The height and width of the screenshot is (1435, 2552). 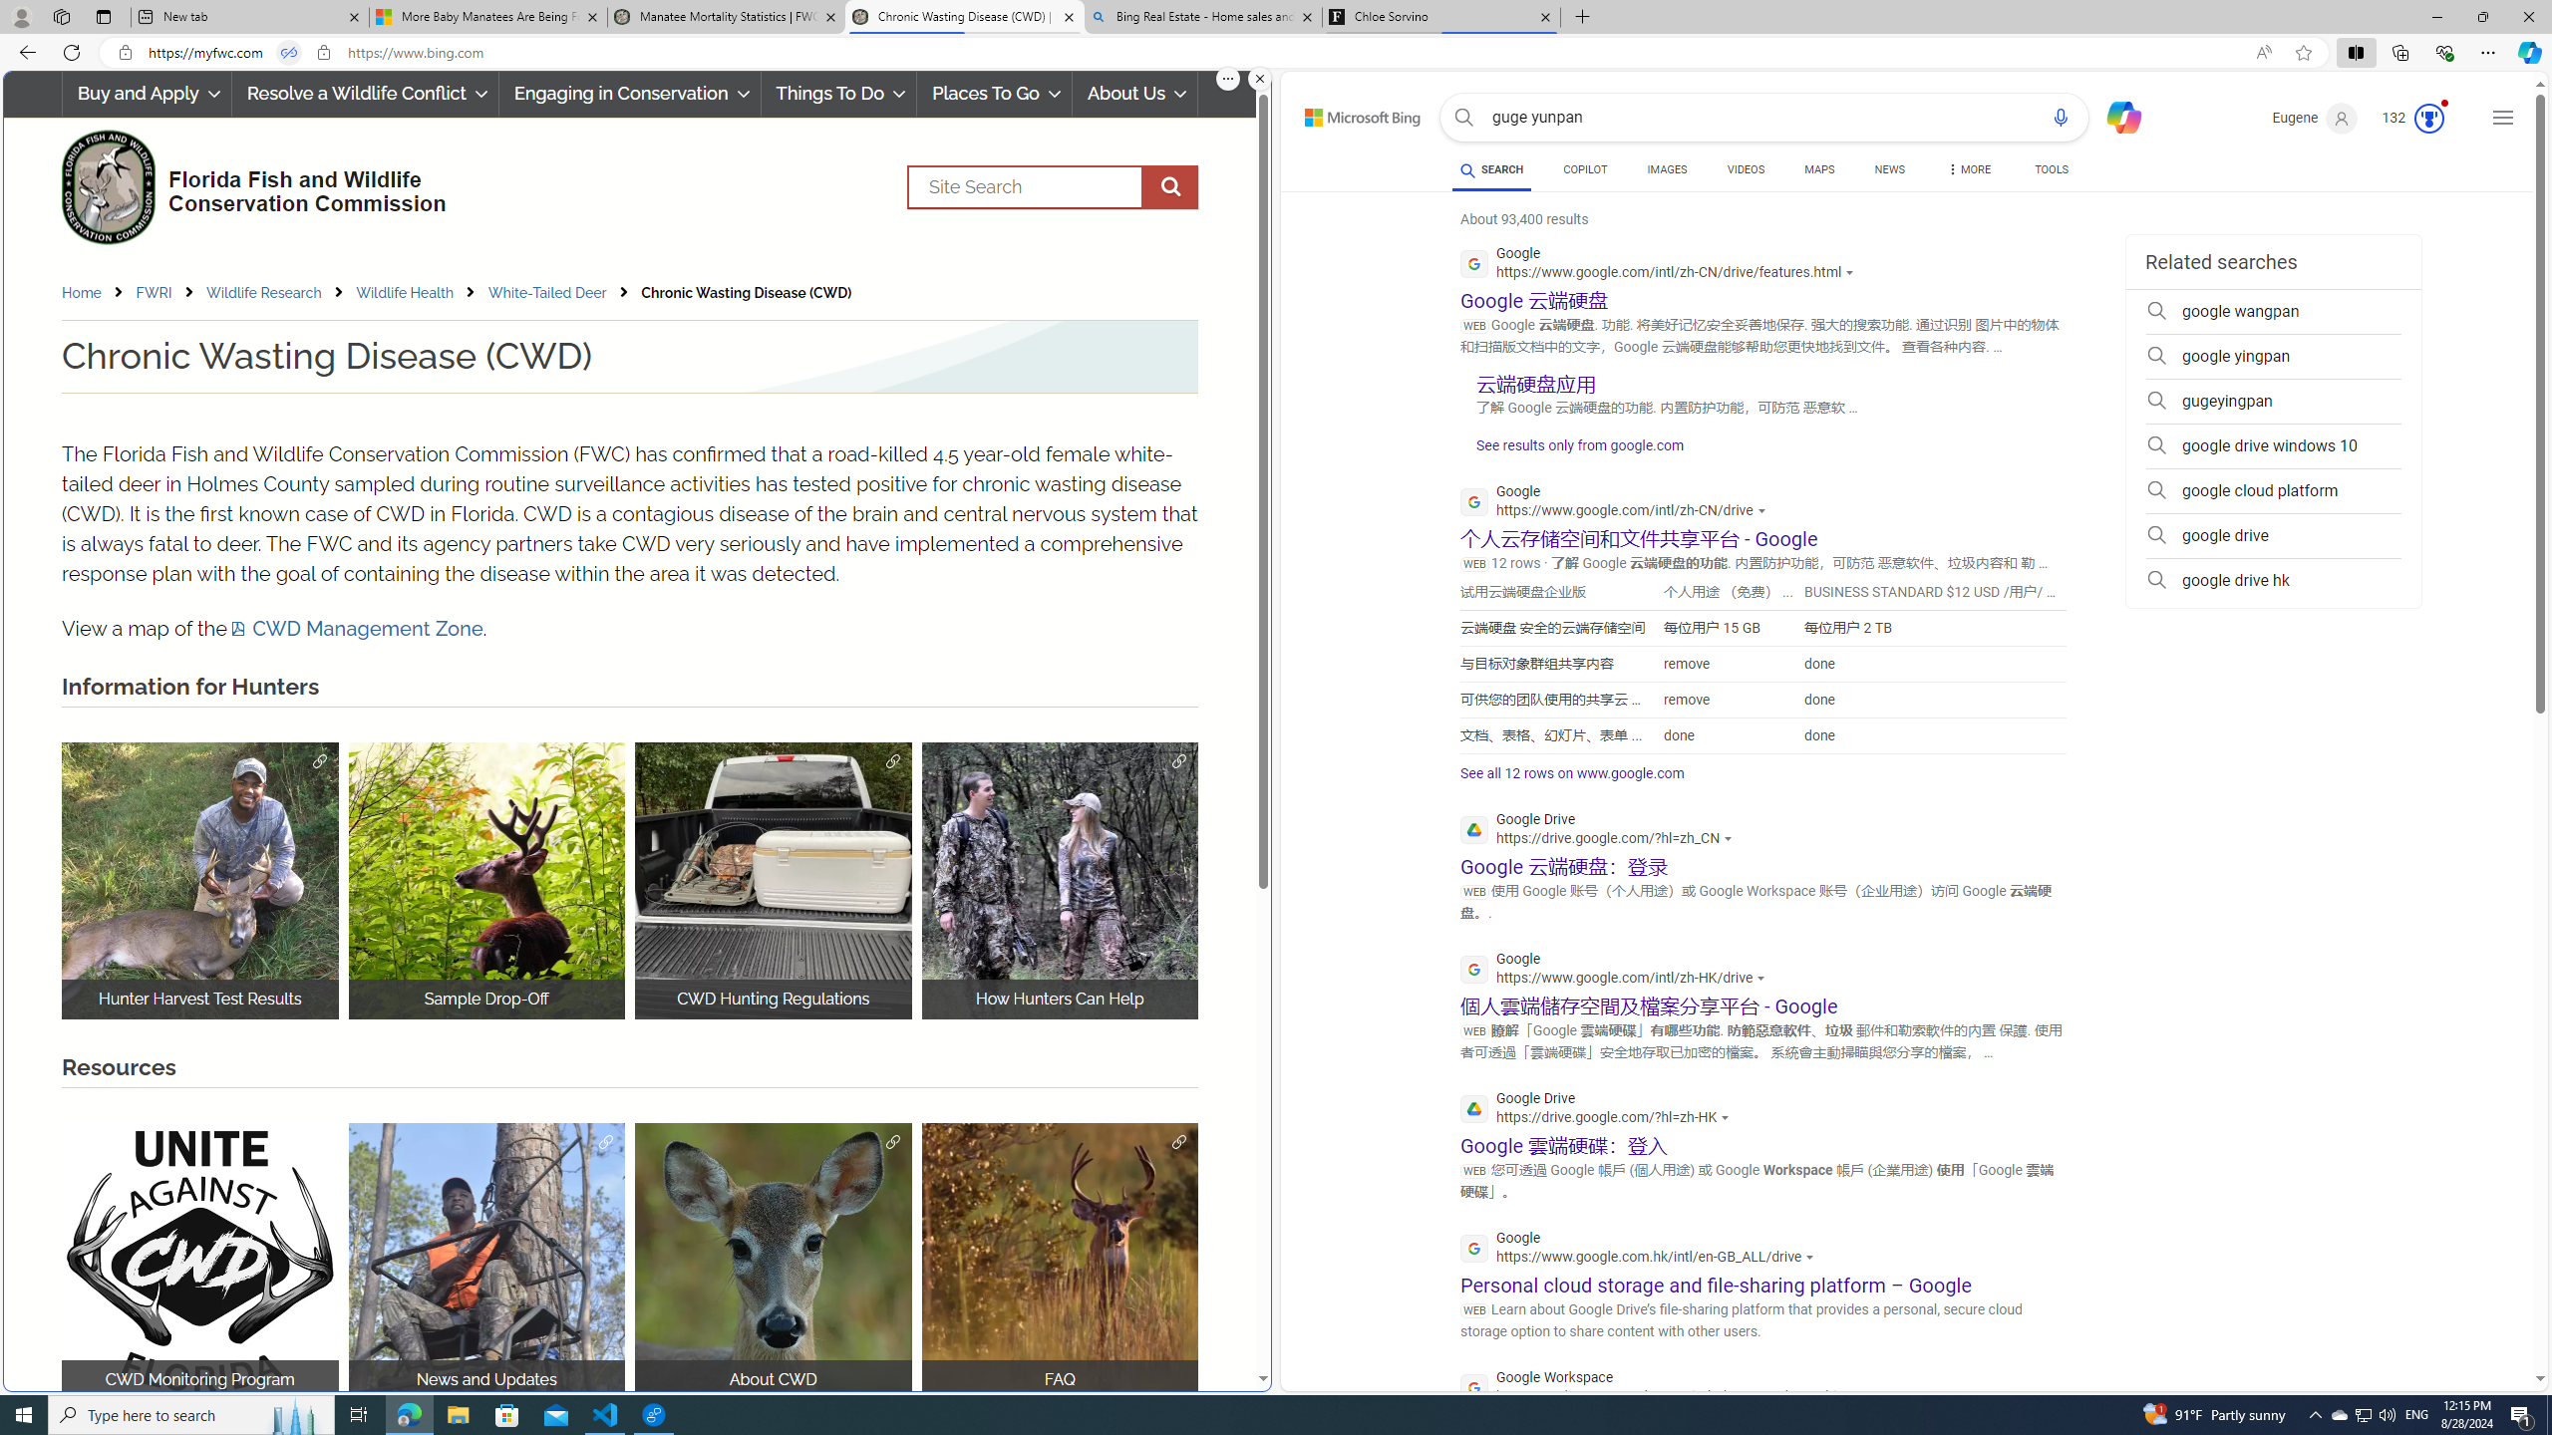 I want to click on FWRI, so click(x=169, y=293).